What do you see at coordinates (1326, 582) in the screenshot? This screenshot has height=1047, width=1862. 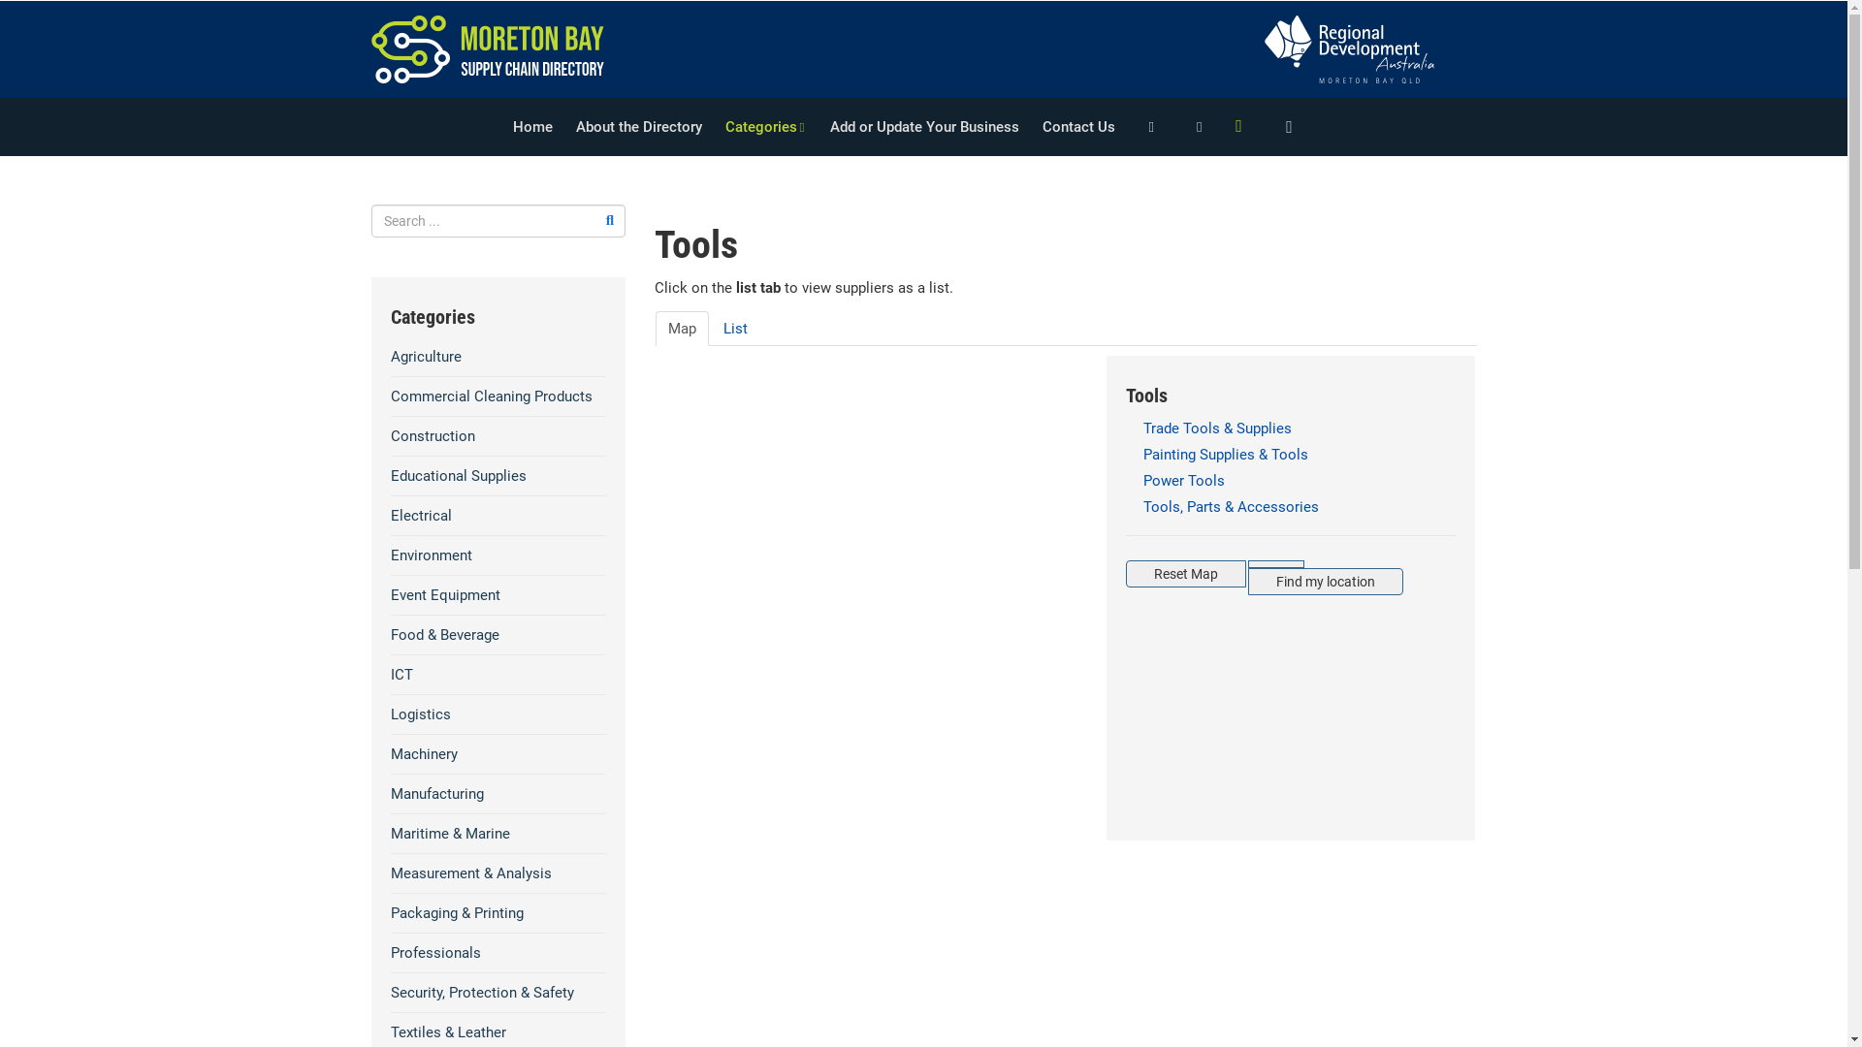 I see `Find my location` at bounding box center [1326, 582].